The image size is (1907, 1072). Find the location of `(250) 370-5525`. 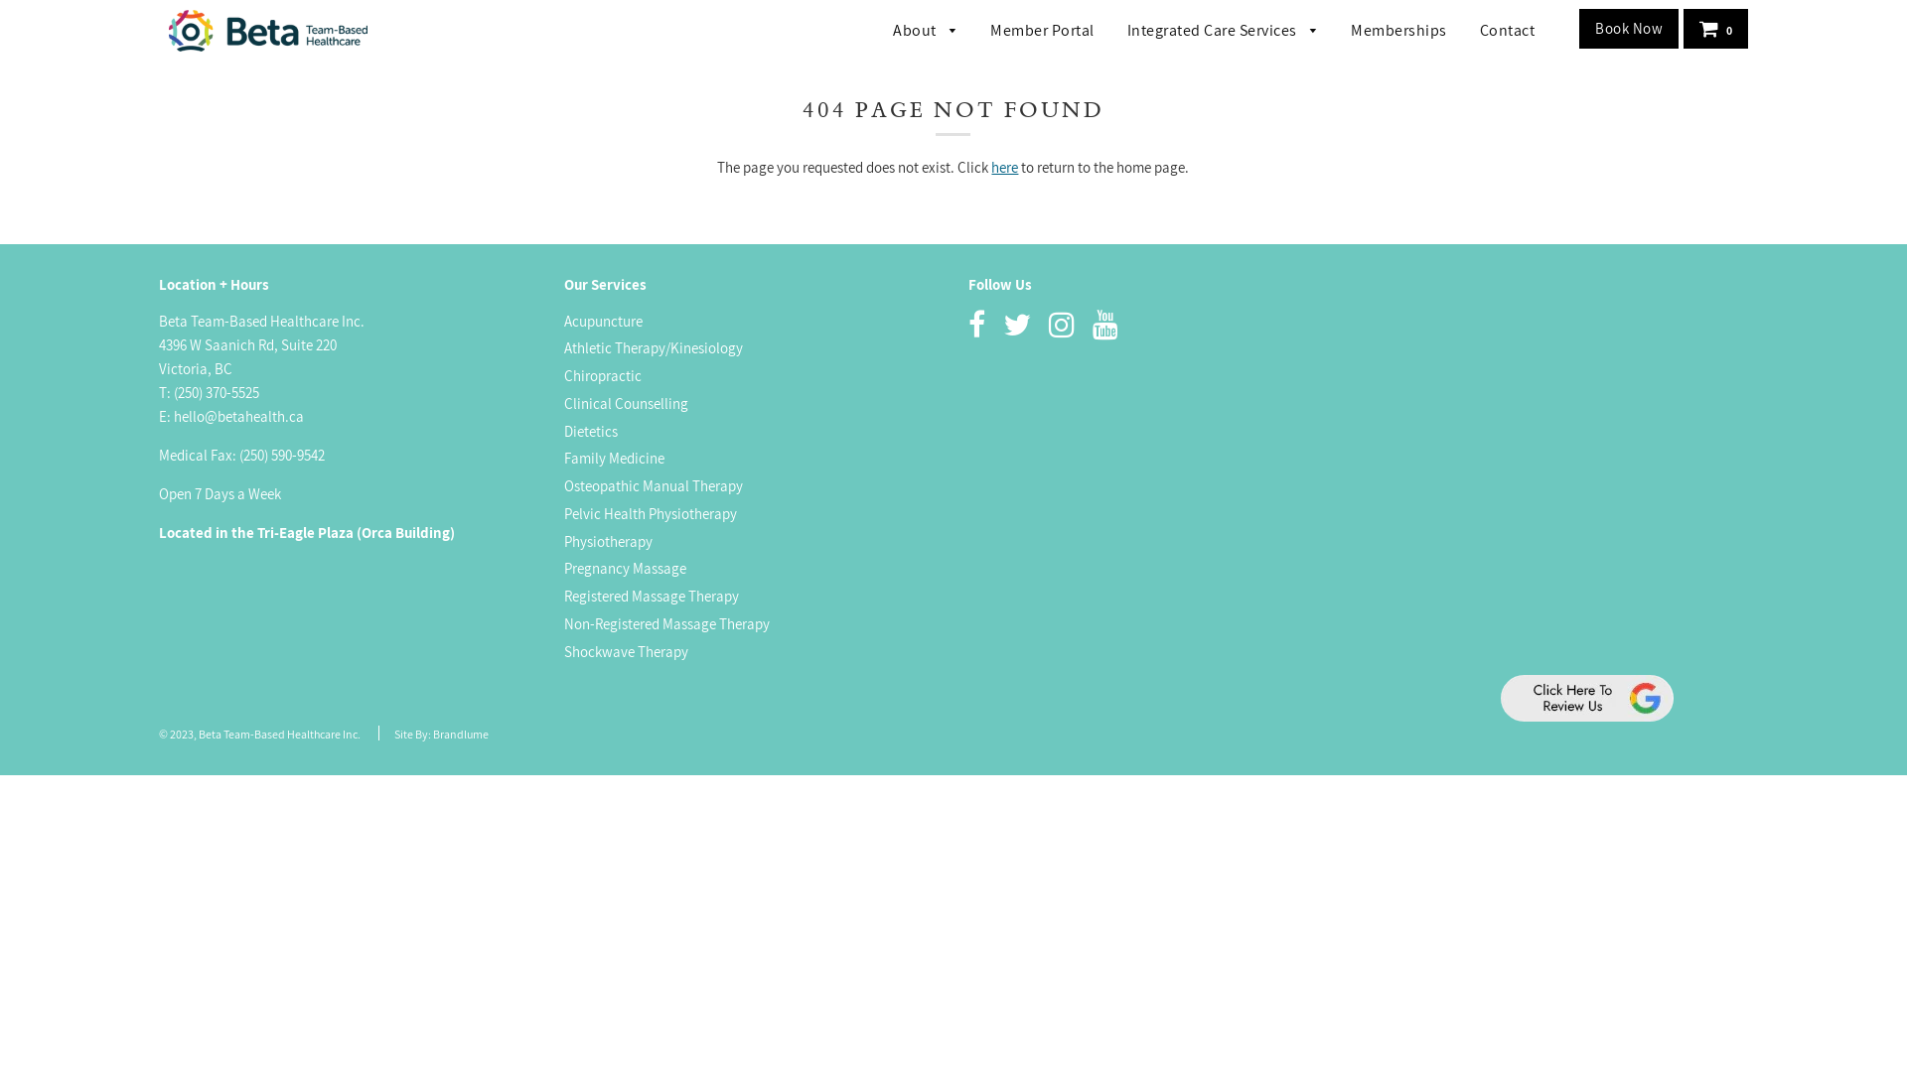

(250) 370-5525 is located at coordinates (217, 393).